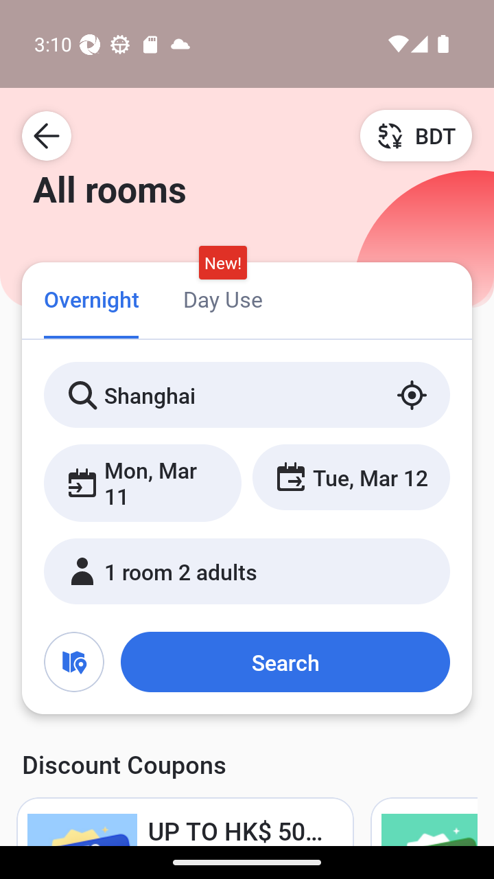 This screenshot has height=879, width=494. What do you see at coordinates (416, 135) in the screenshot?
I see `BDT` at bounding box center [416, 135].